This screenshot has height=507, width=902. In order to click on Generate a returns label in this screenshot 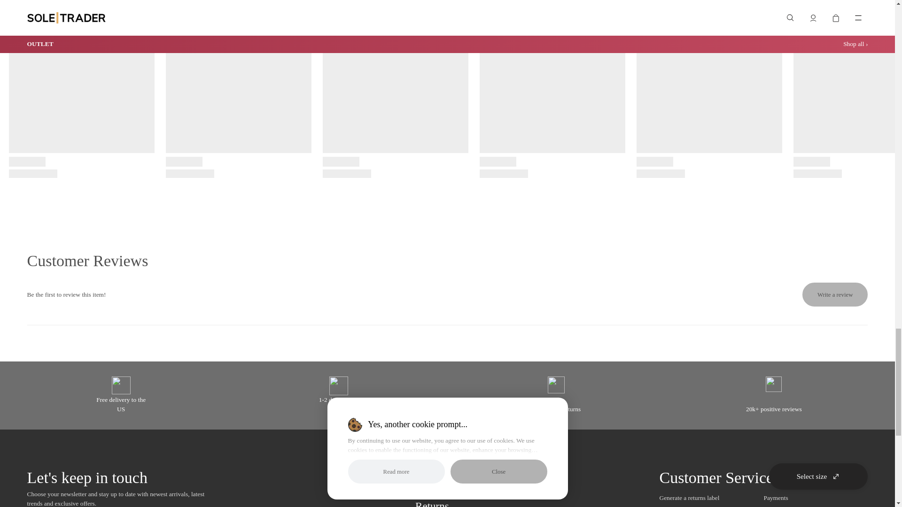, I will do `click(689, 498)`.